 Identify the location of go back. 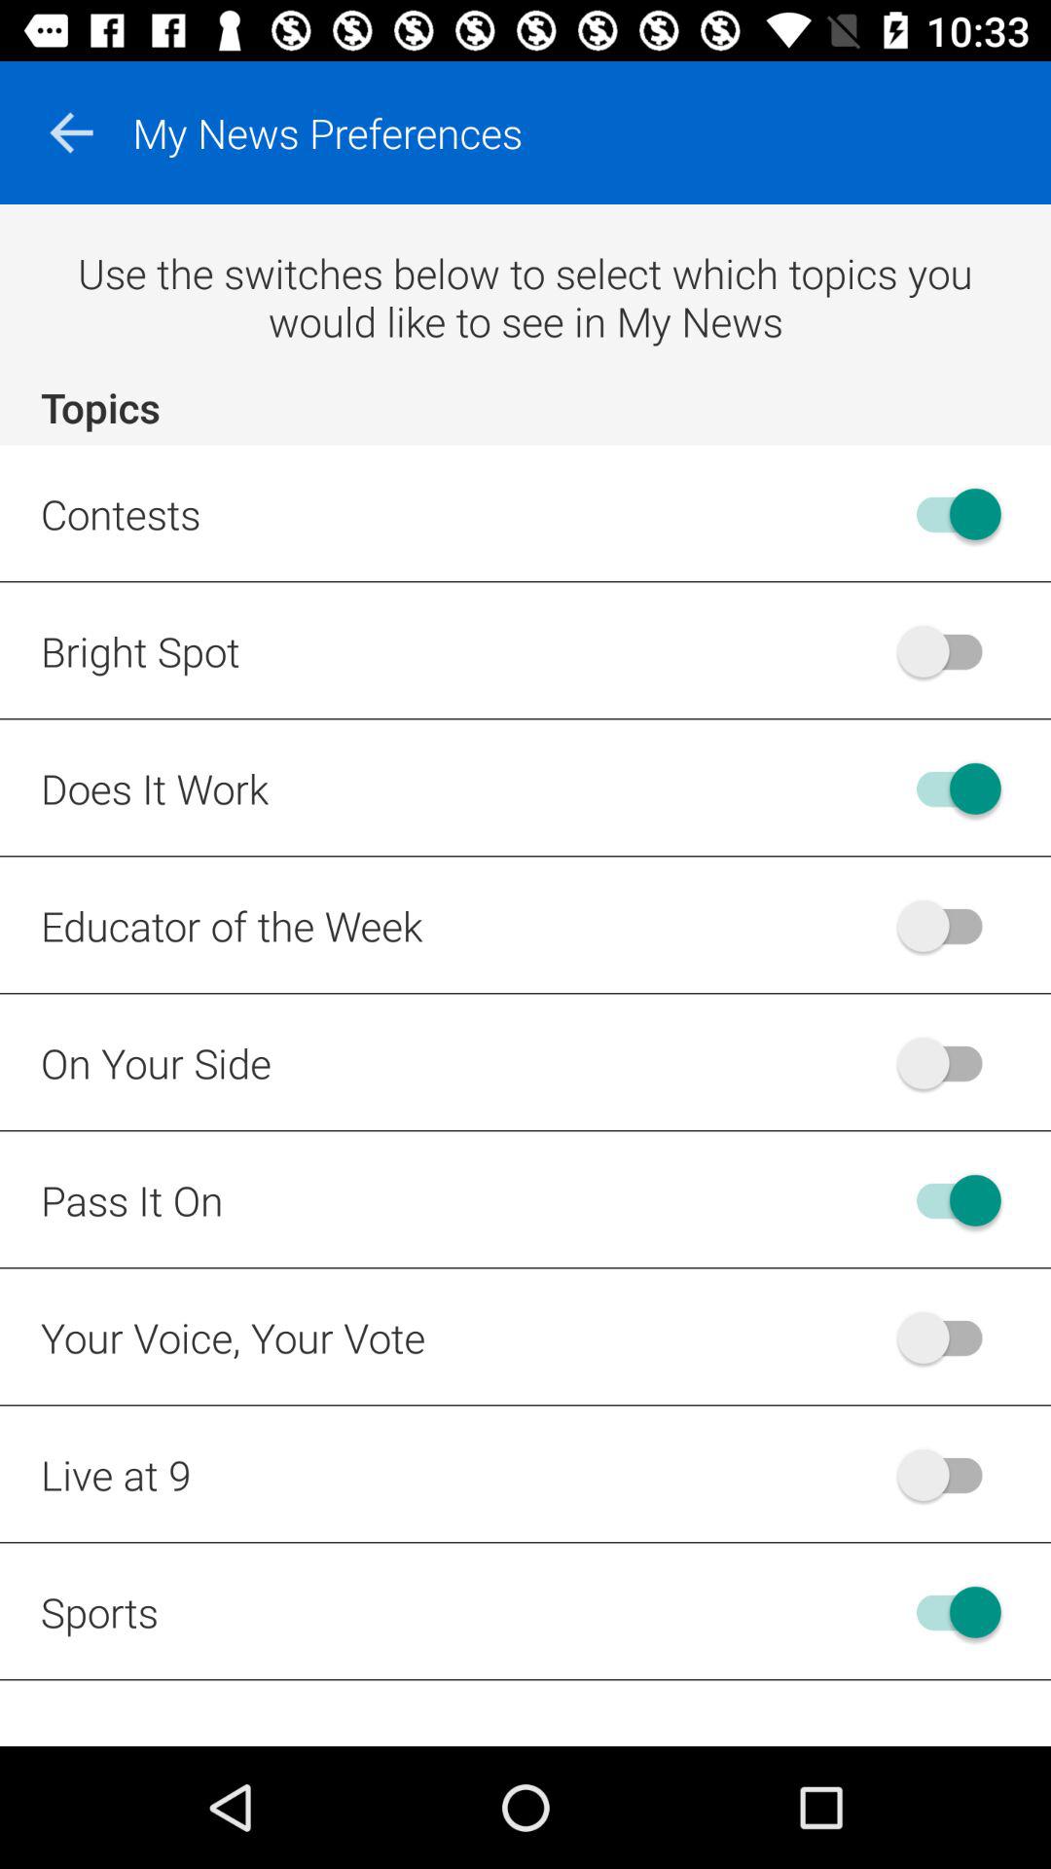
(71, 132).